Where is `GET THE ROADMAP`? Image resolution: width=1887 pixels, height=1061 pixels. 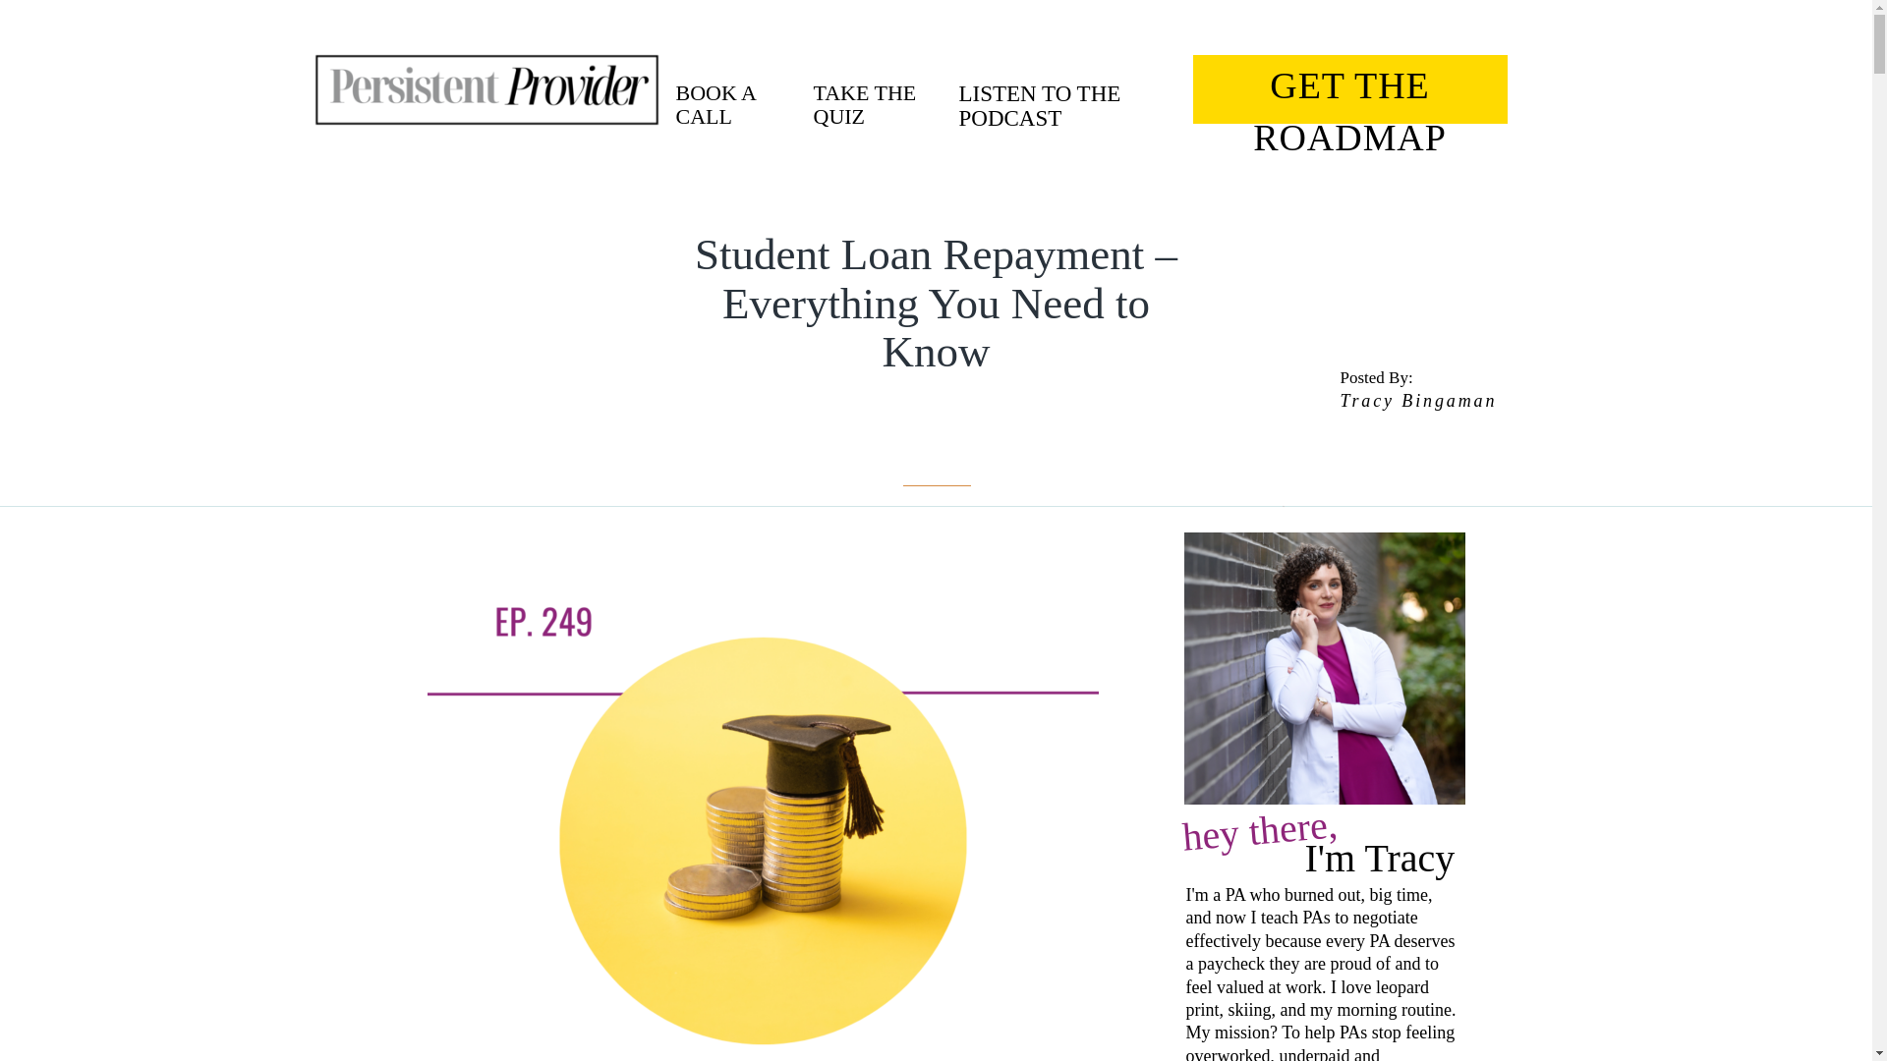
GET THE ROADMAP is located at coordinates (1350, 91).